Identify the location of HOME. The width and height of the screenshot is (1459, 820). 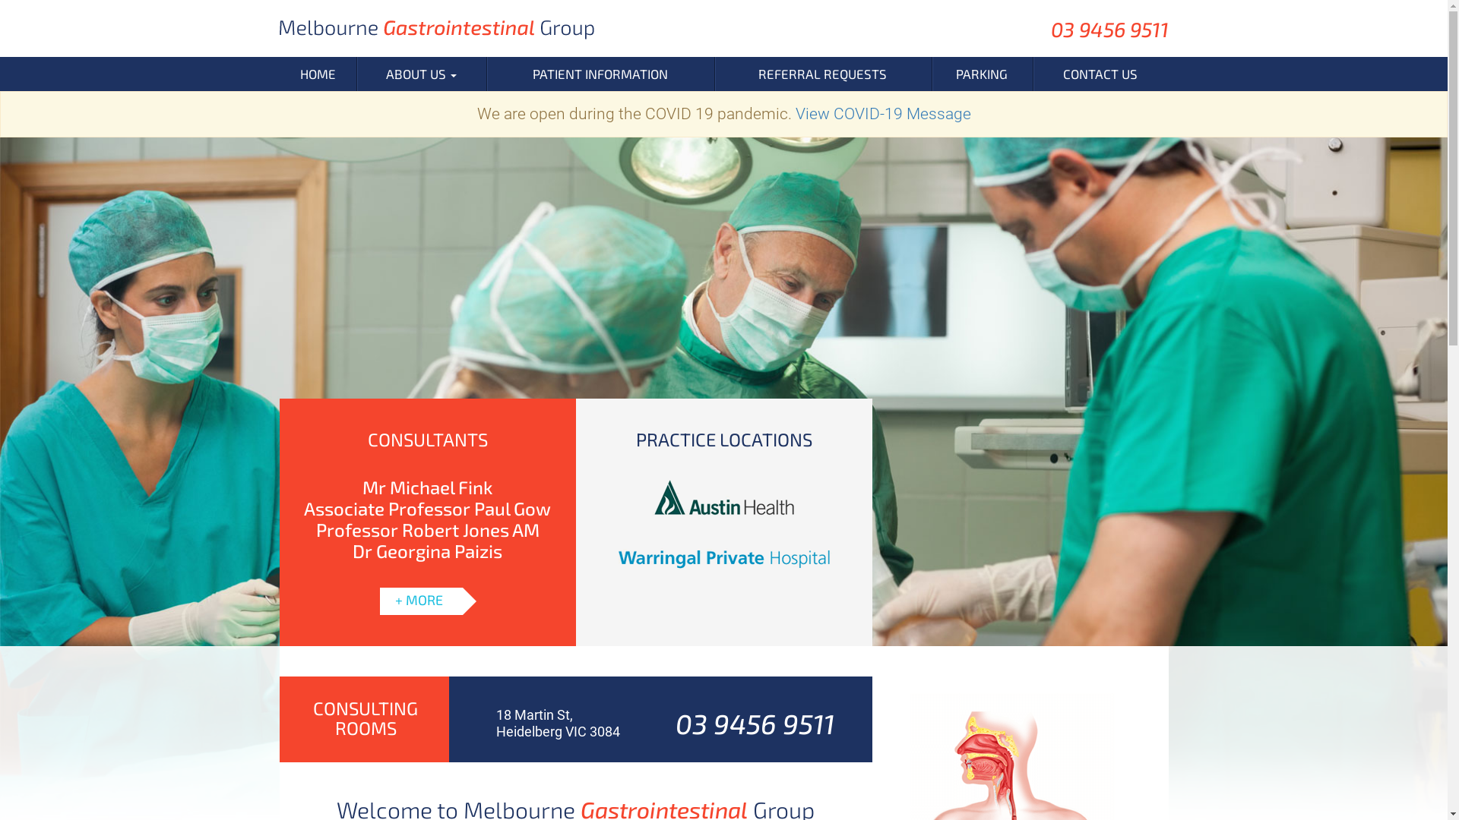
(318, 74).